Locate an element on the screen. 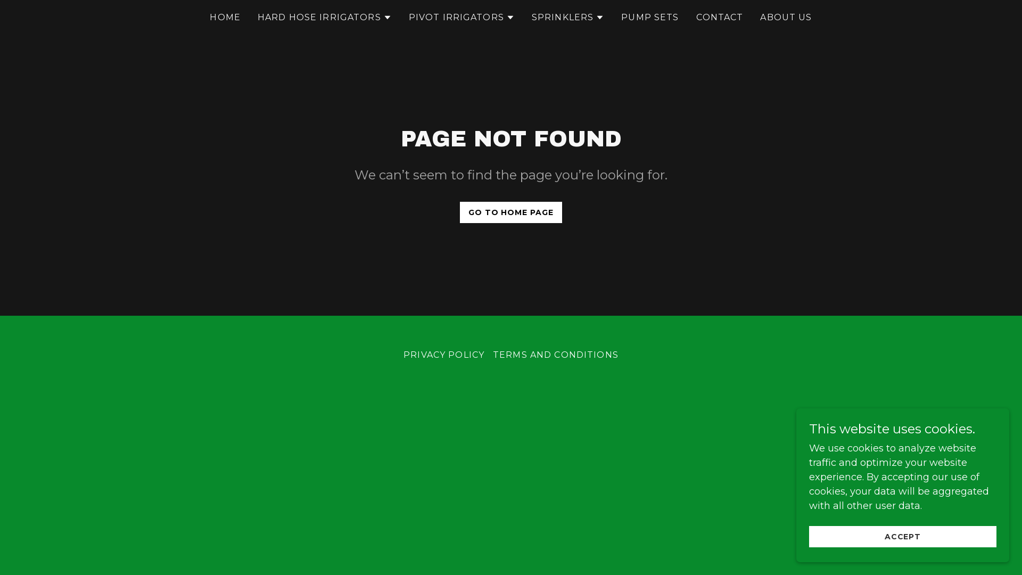 This screenshot has width=1022, height=575. HARD HOSE IRRIGATORS is located at coordinates (325, 18).